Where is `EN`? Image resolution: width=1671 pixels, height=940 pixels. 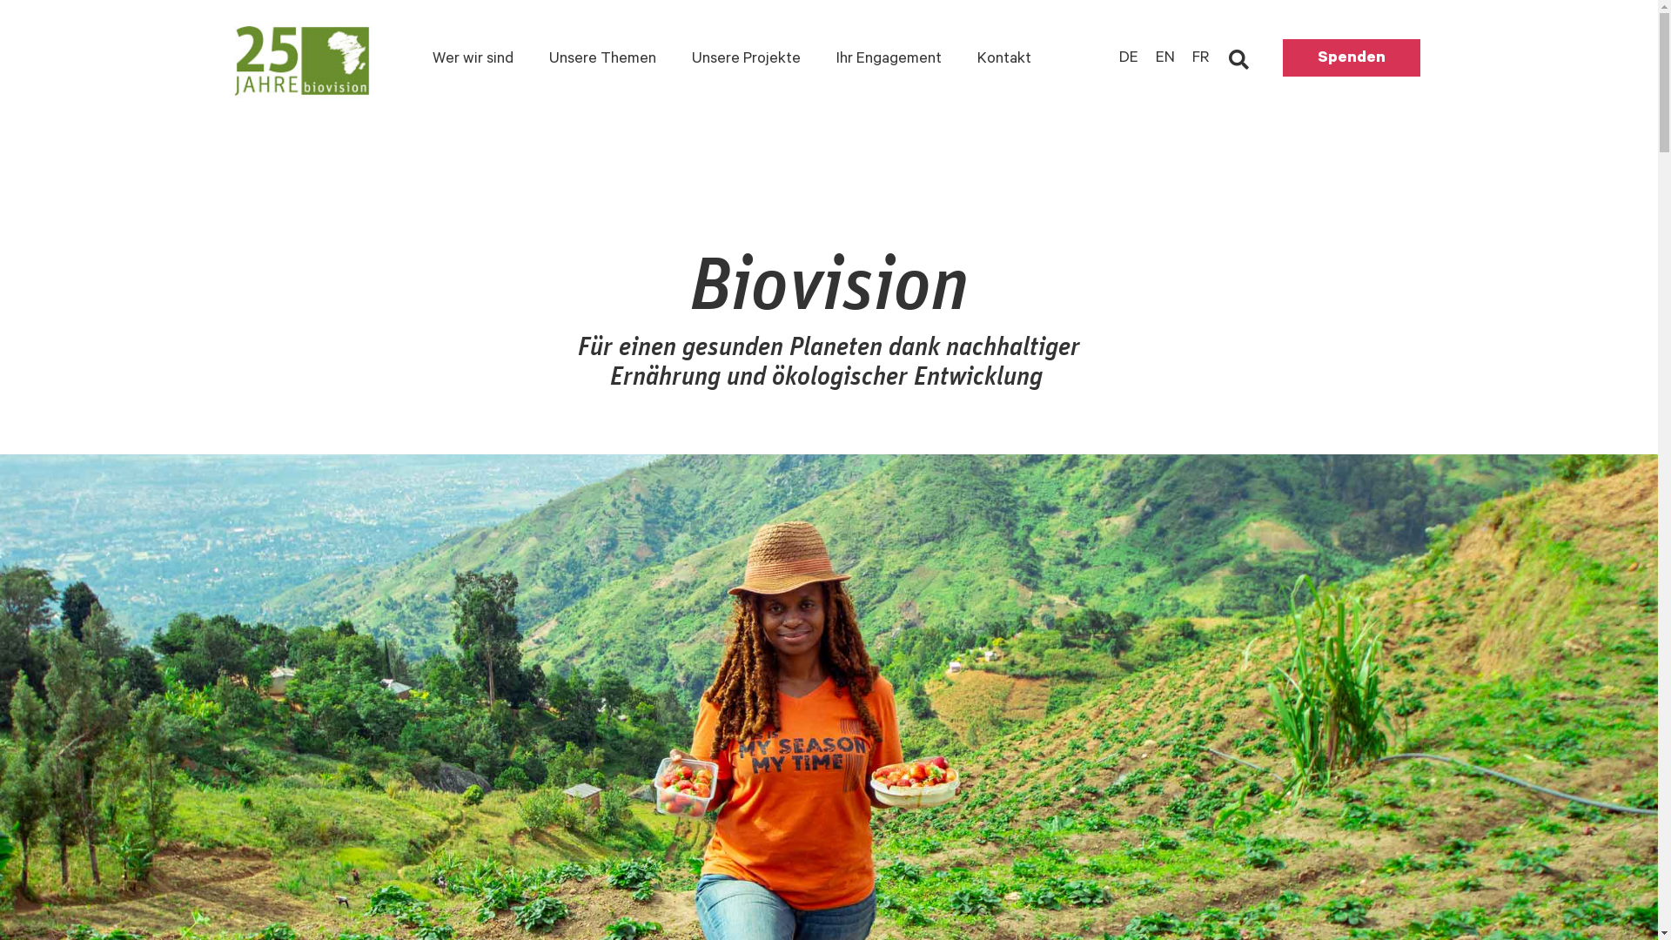
EN is located at coordinates (1165, 60).